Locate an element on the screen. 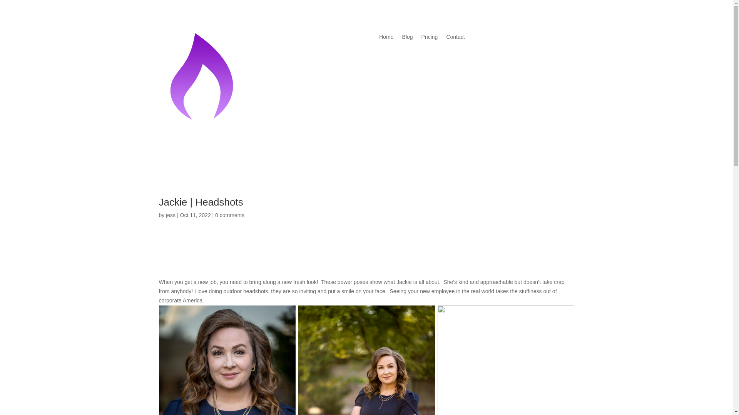 The image size is (739, 415). Follow on Facebook is located at coordinates (165, 257).